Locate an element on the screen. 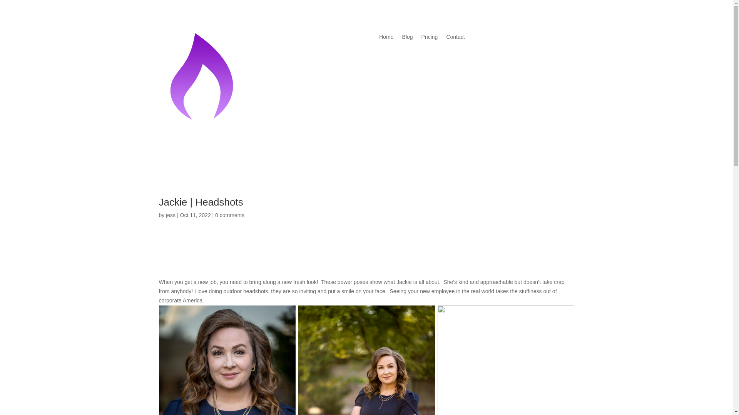 The image size is (739, 415). Follow on Facebook is located at coordinates (165, 257).